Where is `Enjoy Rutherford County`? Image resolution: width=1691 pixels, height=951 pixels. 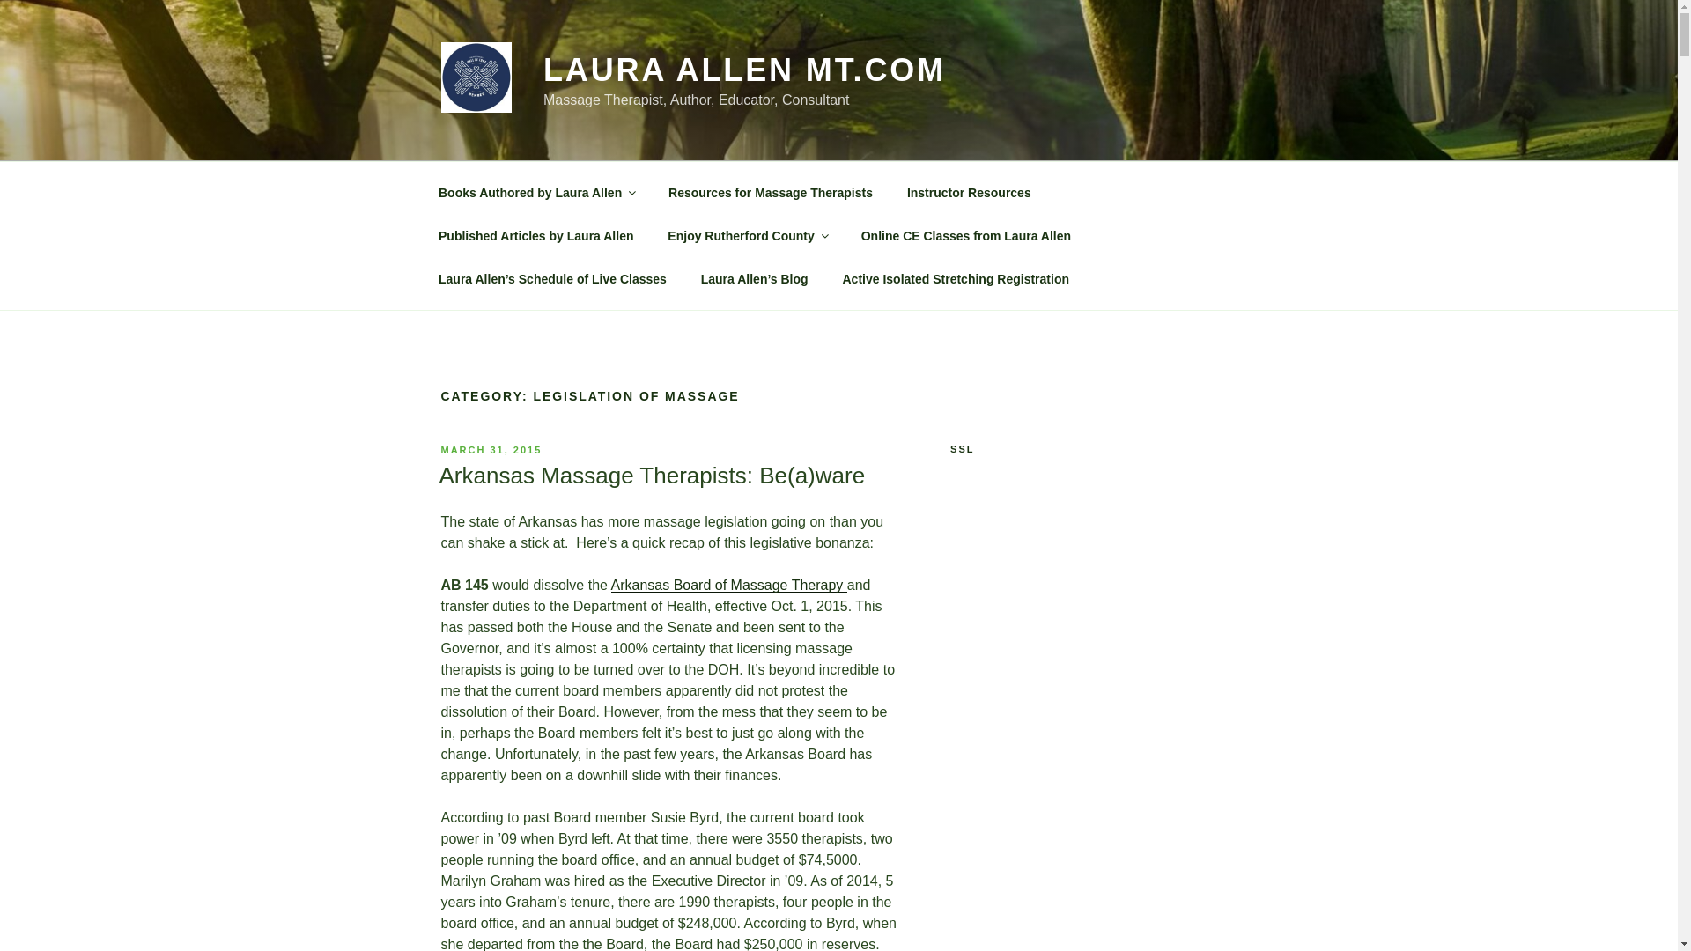
Enjoy Rutherford County is located at coordinates (747, 236).